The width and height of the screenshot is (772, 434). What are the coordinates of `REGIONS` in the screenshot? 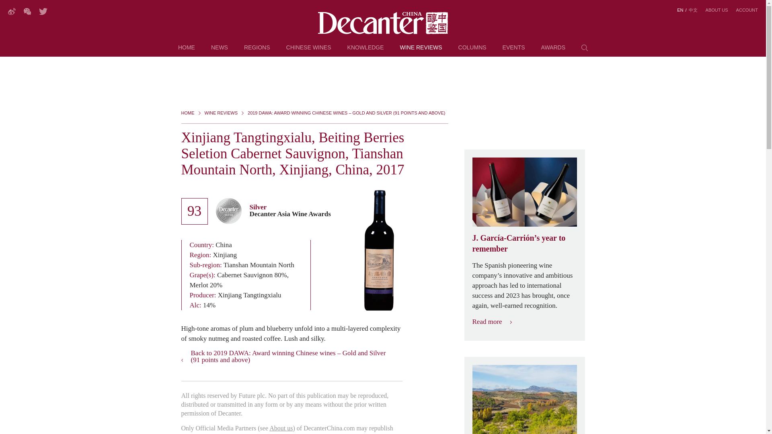 It's located at (257, 51).